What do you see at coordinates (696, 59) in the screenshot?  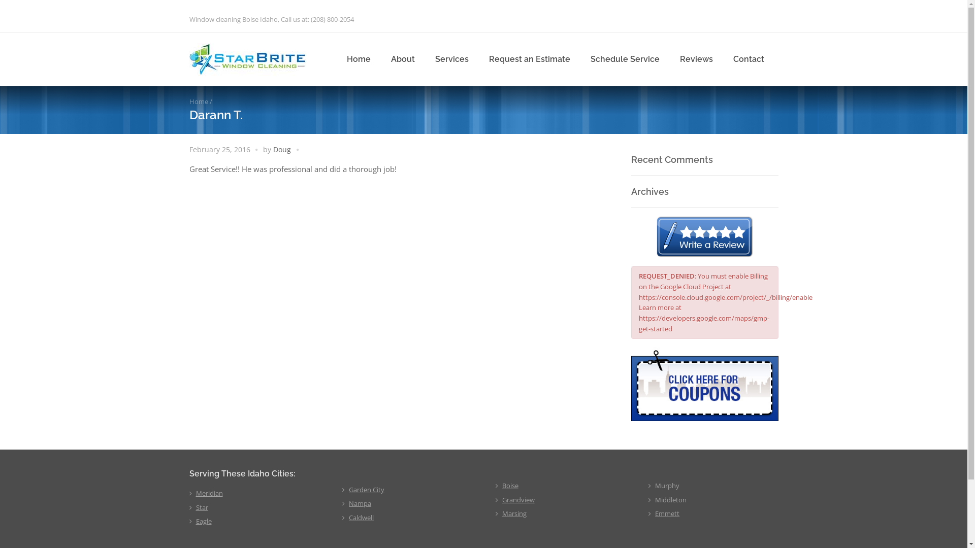 I see `Reviews` at bounding box center [696, 59].